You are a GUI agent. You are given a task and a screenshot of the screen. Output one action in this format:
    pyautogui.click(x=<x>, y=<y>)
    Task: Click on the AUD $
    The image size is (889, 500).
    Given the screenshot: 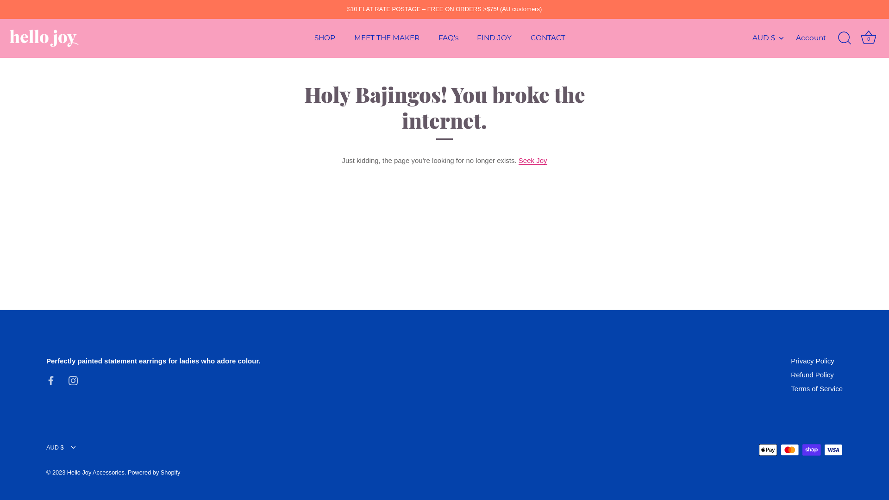 What is the action you would take?
    pyautogui.click(x=66, y=448)
    